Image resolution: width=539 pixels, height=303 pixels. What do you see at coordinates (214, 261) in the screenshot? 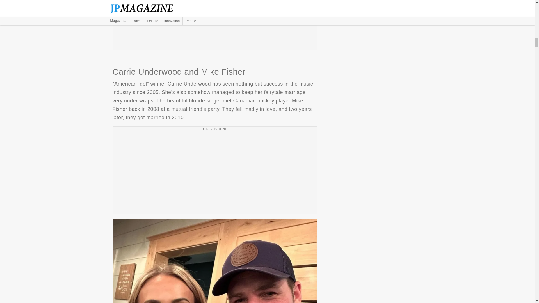
I see `Carrie Underwood and Mike Fisher` at bounding box center [214, 261].